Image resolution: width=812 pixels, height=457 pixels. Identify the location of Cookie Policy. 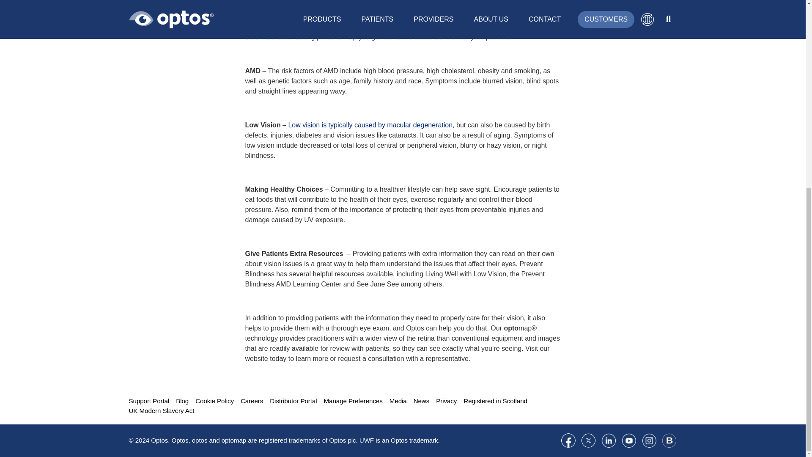
(214, 401).